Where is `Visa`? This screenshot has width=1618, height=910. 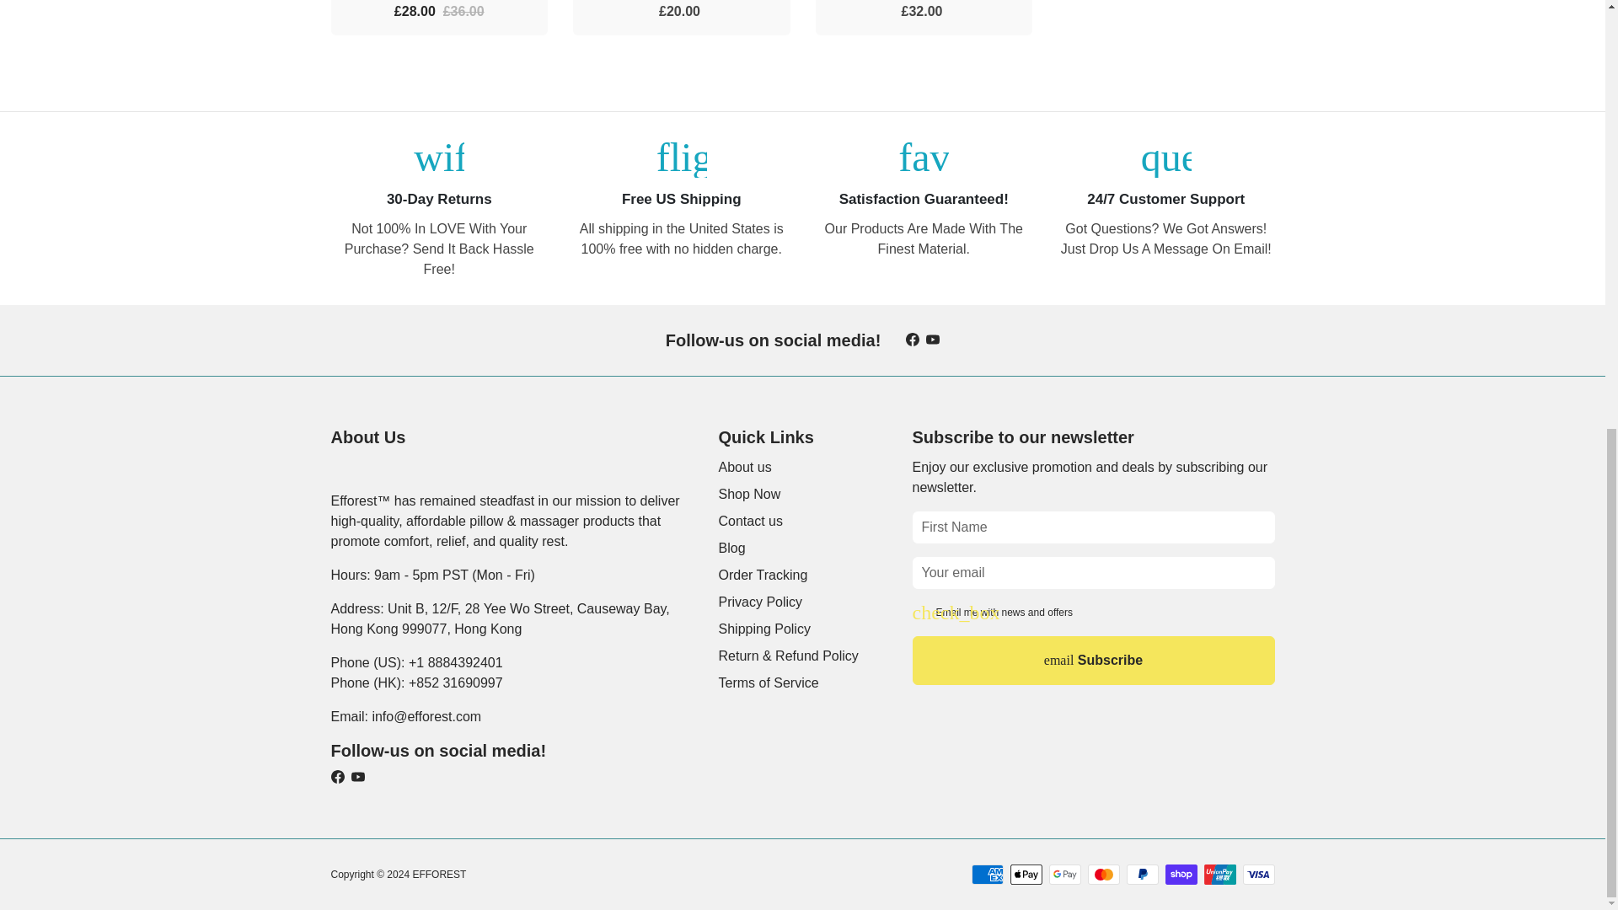
Visa is located at coordinates (1258, 875).